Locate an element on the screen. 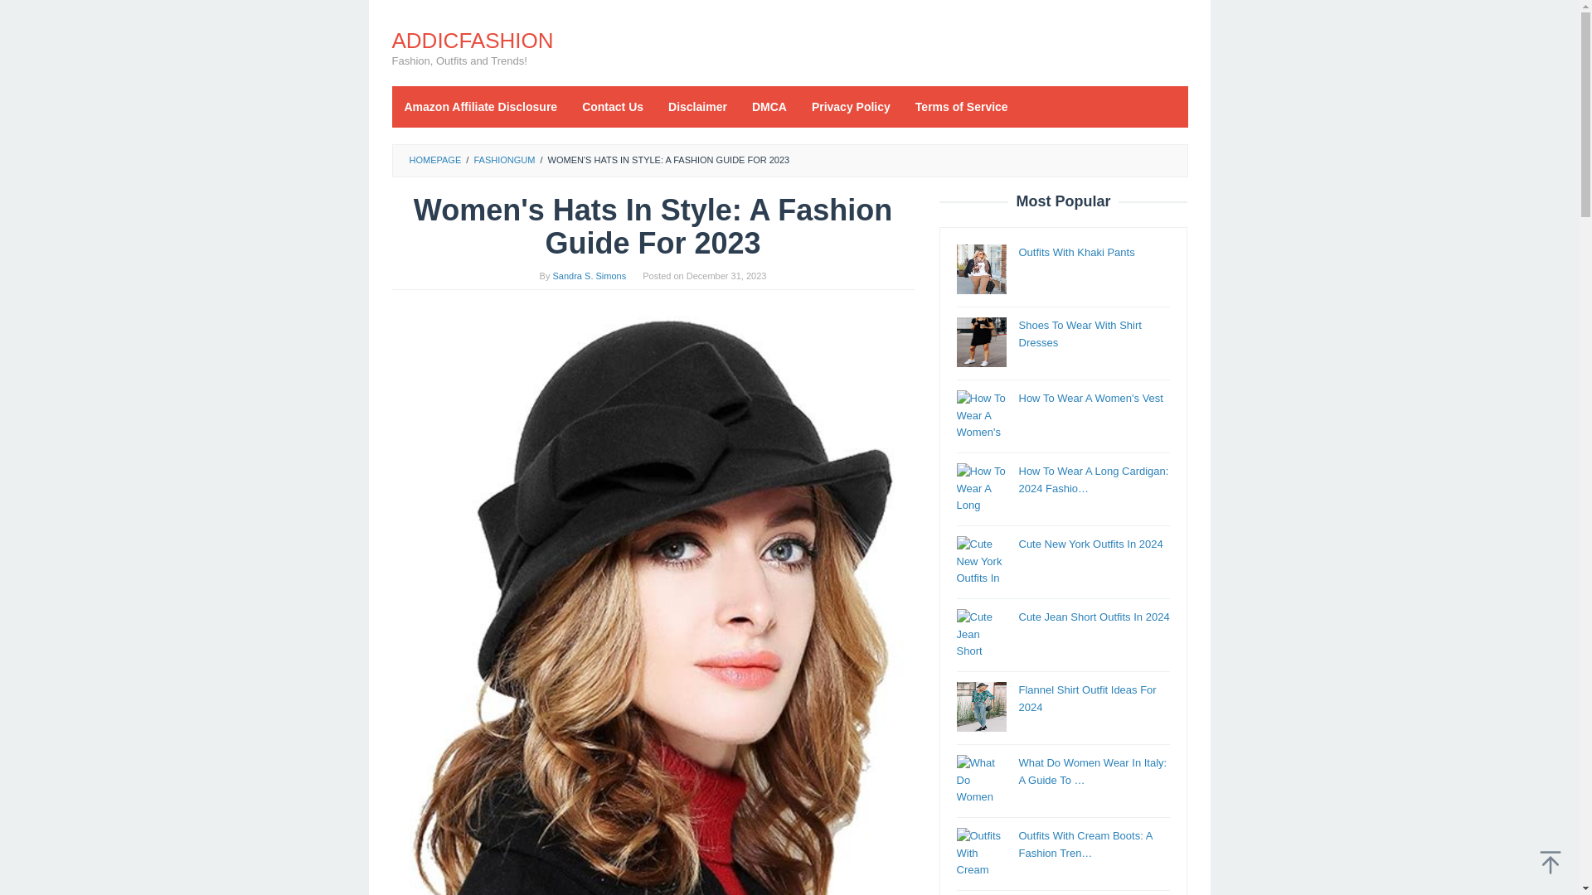 The height and width of the screenshot is (895, 1592). Amazon Affiliate Disclosure is located at coordinates (481, 106).